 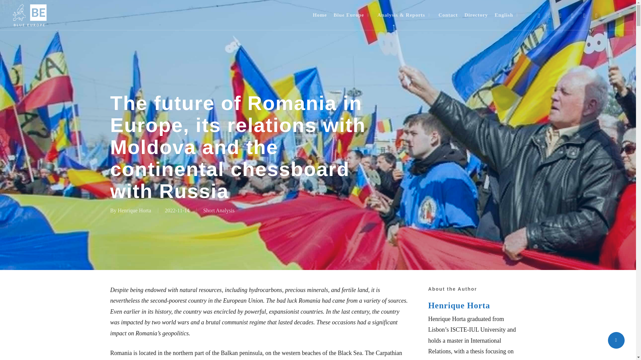 What do you see at coordinates (550, 15) in the screenshot?
I see `Facebook` at bounding box center [550, 15].